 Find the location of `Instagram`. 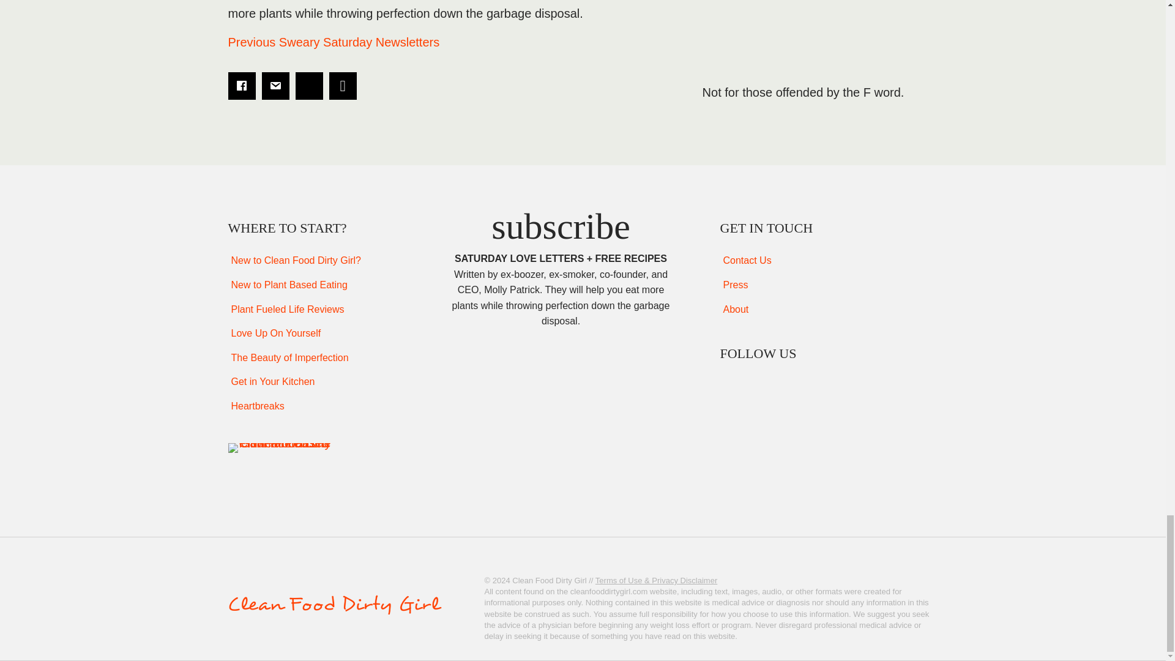

Instagram is located at coordinates (756, 383).